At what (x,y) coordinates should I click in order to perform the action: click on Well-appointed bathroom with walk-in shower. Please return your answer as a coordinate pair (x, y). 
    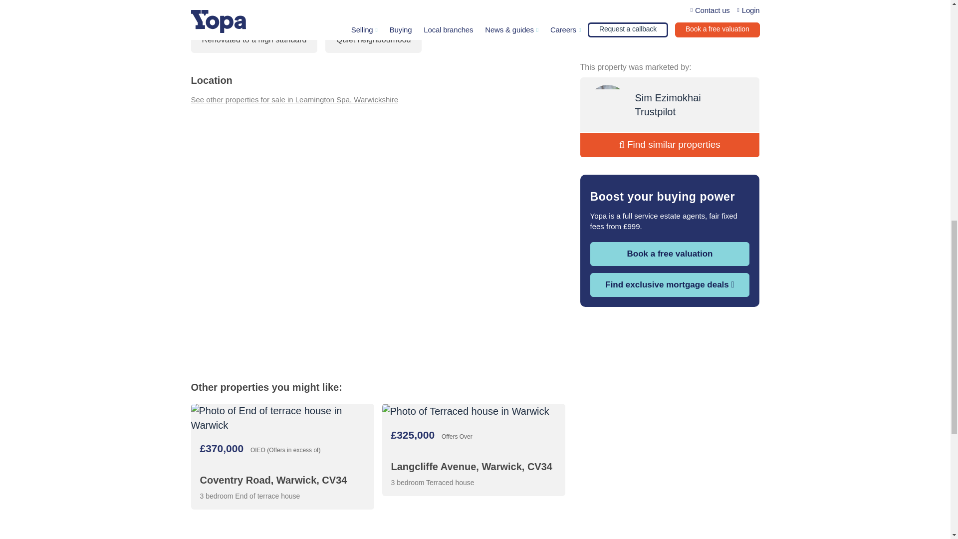
    Looking at the image, I should click on (414, 9).